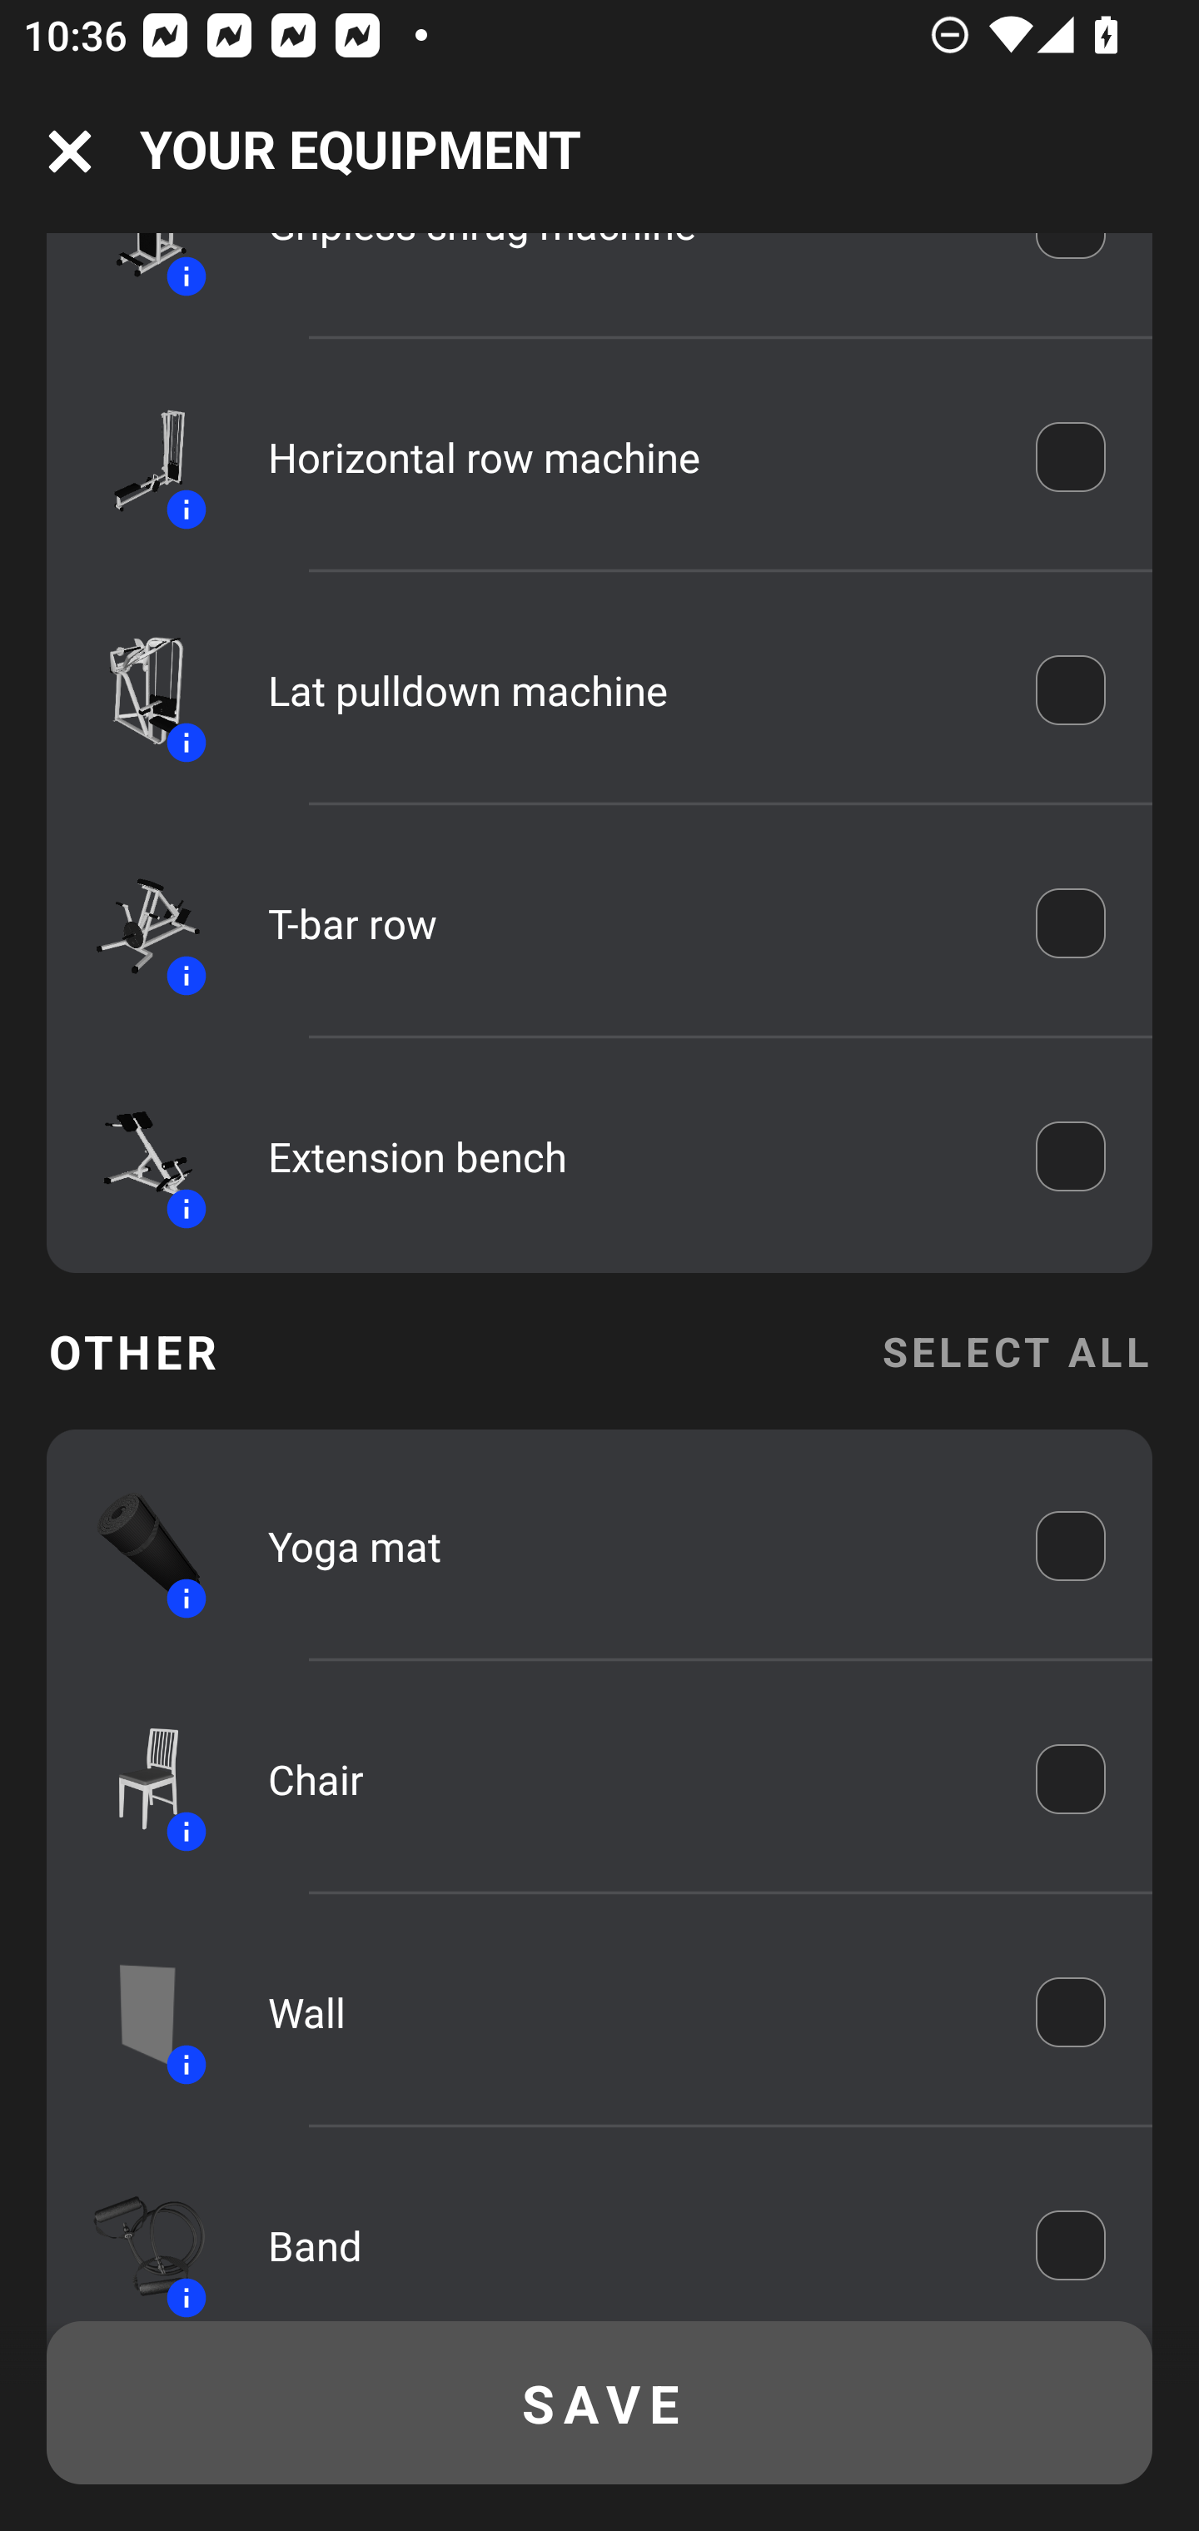 The image size is (1199, 2531). I want to click on T-bar row, so click(629, 922).